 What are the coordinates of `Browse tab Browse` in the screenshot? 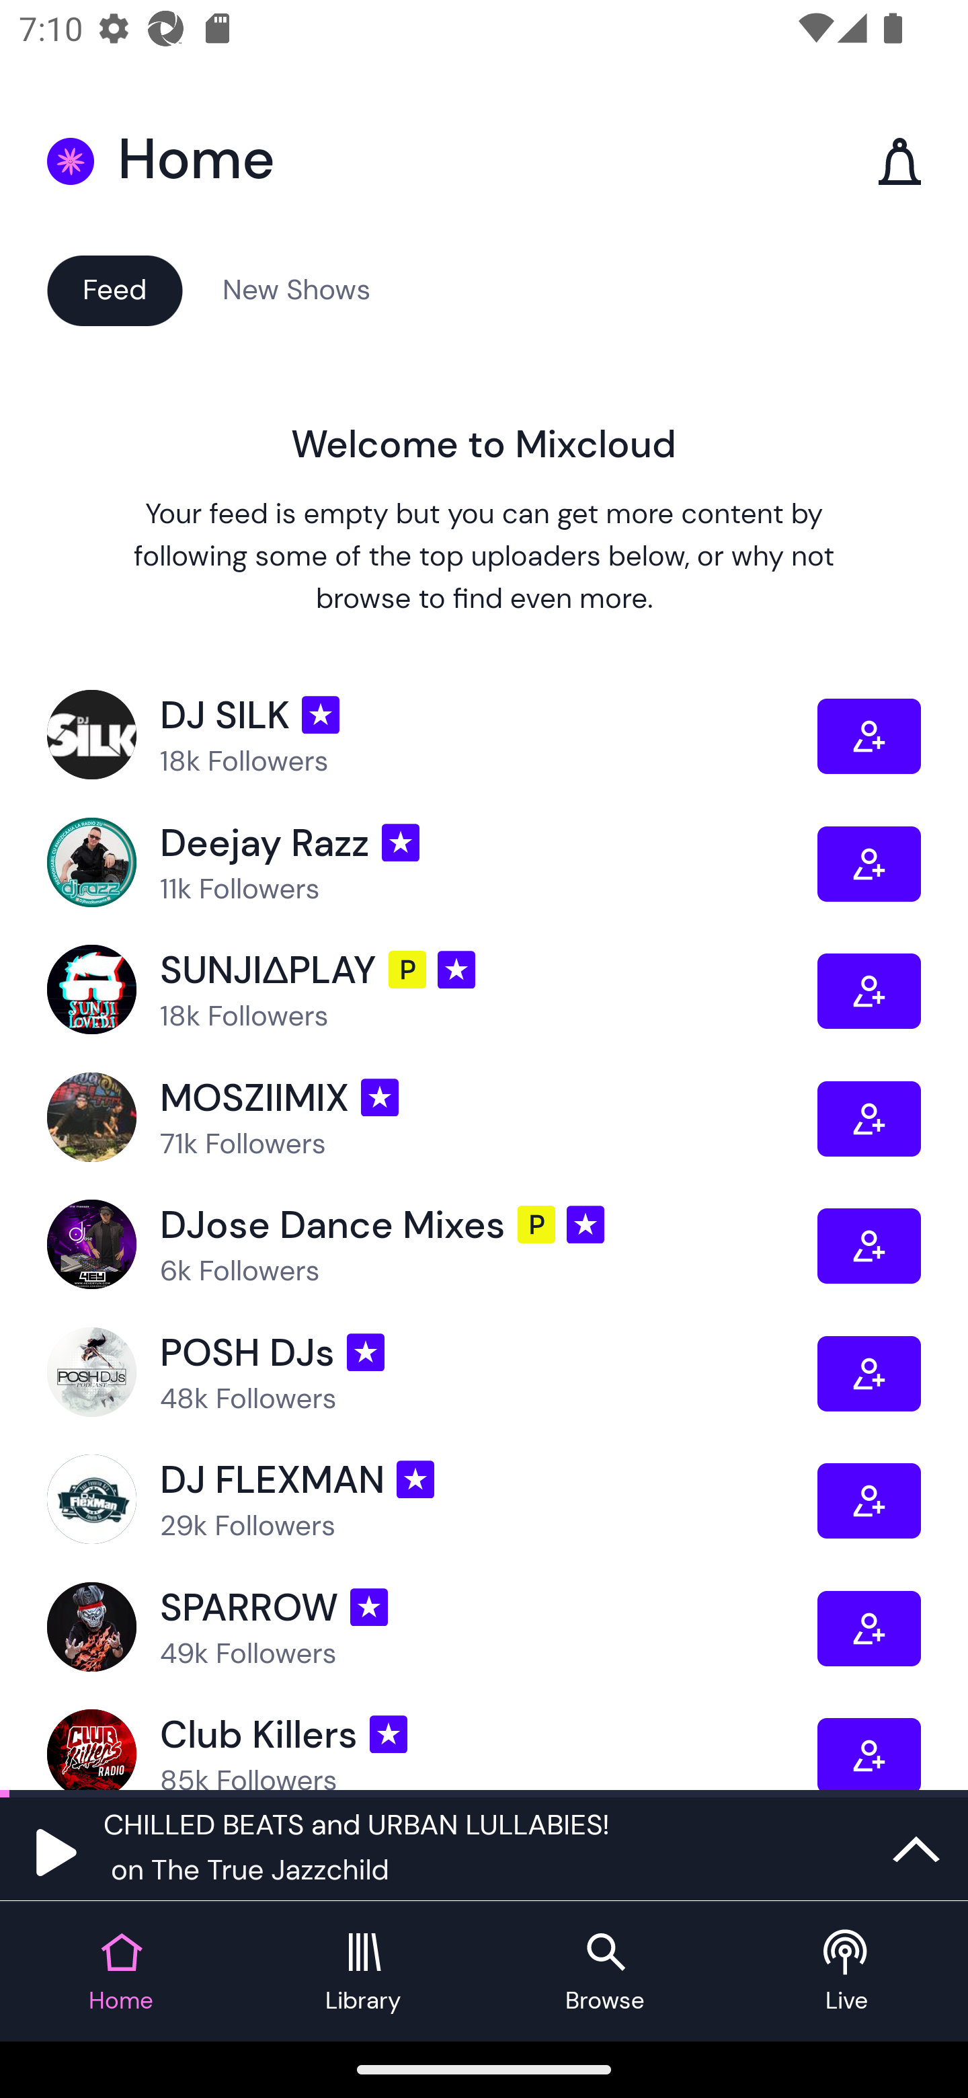 It's located at (605, 1972).